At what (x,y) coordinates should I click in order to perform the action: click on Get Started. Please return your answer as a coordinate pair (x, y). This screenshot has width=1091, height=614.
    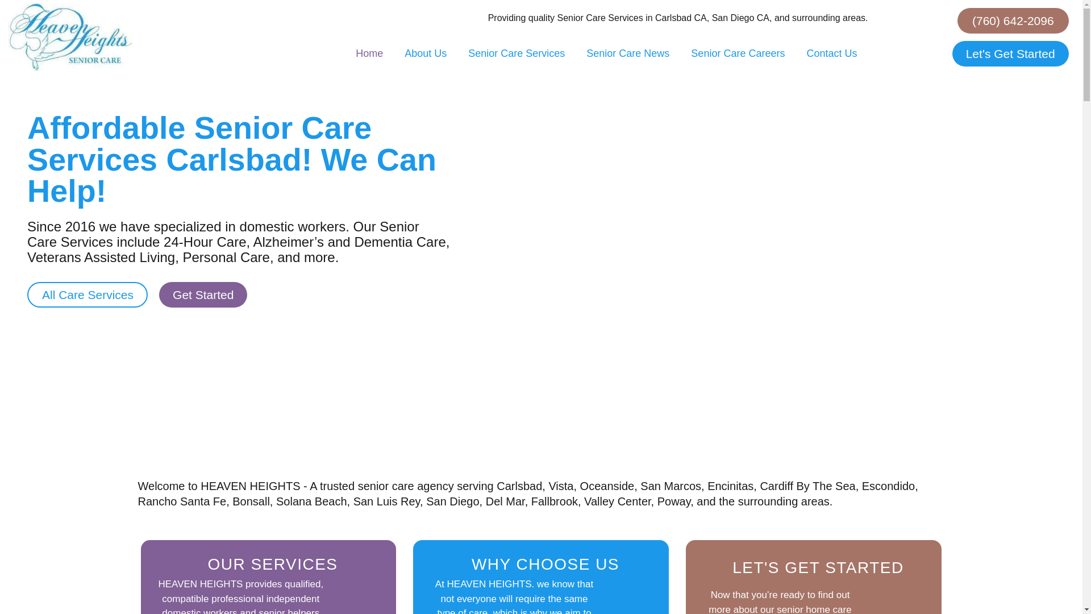
    Looking at the image, I should click on (203, 294).